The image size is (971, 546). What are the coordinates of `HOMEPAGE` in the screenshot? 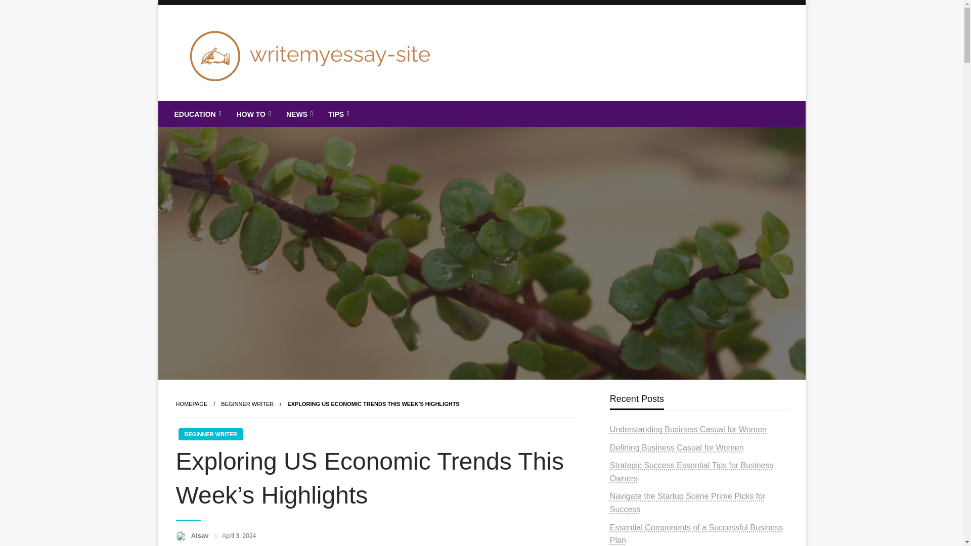 It's located at (191, 403).